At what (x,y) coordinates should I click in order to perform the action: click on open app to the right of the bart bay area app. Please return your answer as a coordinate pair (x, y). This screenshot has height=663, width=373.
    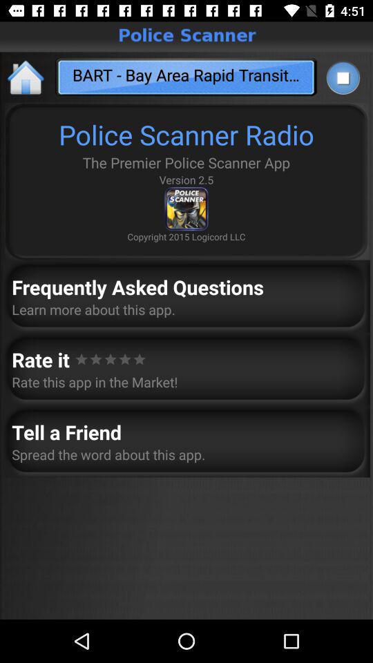
    Looking at the image, I should click on (343, 77).